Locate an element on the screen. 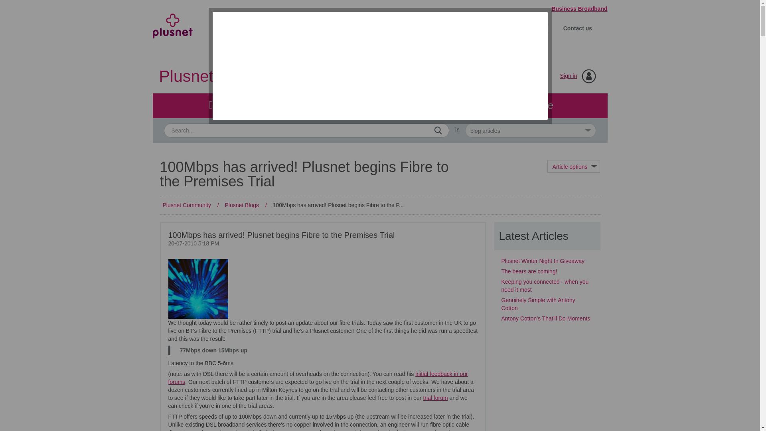 The width and height of the screenshot is (766, 431). Search is located at coordinates (306, 130).